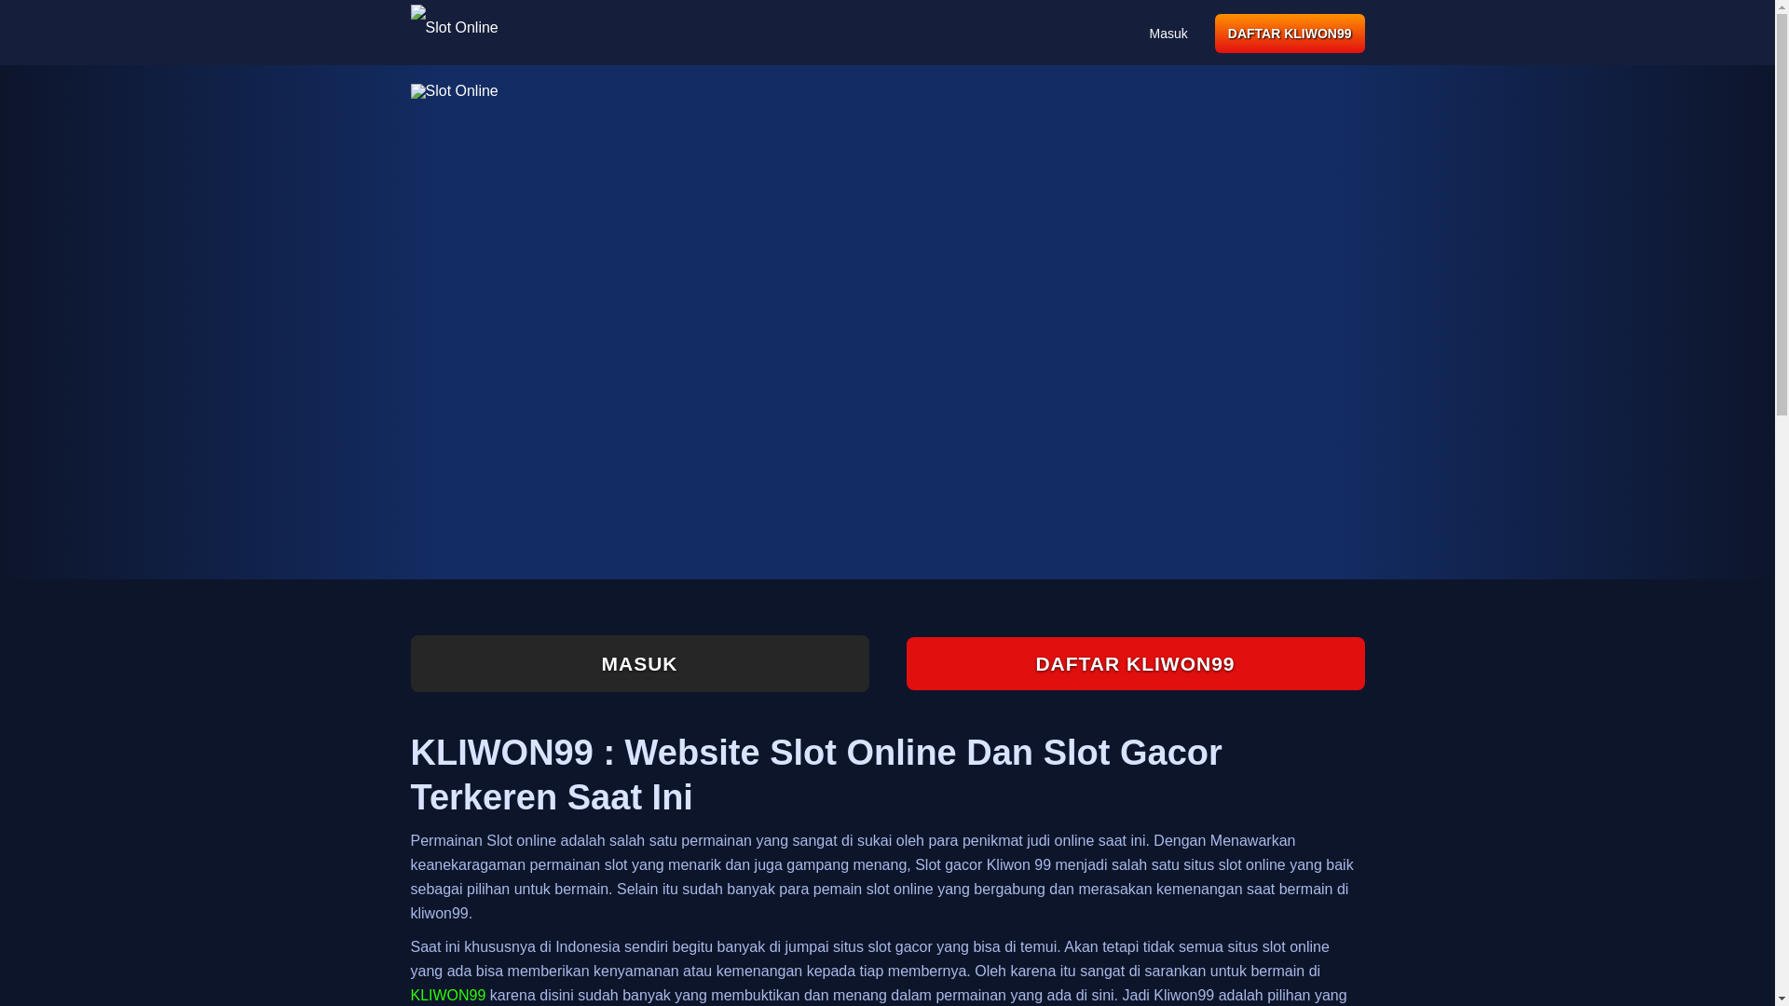  Describe the element at coordinates (447, 995) in the screenshot. I see `KLIWON99` at that location.